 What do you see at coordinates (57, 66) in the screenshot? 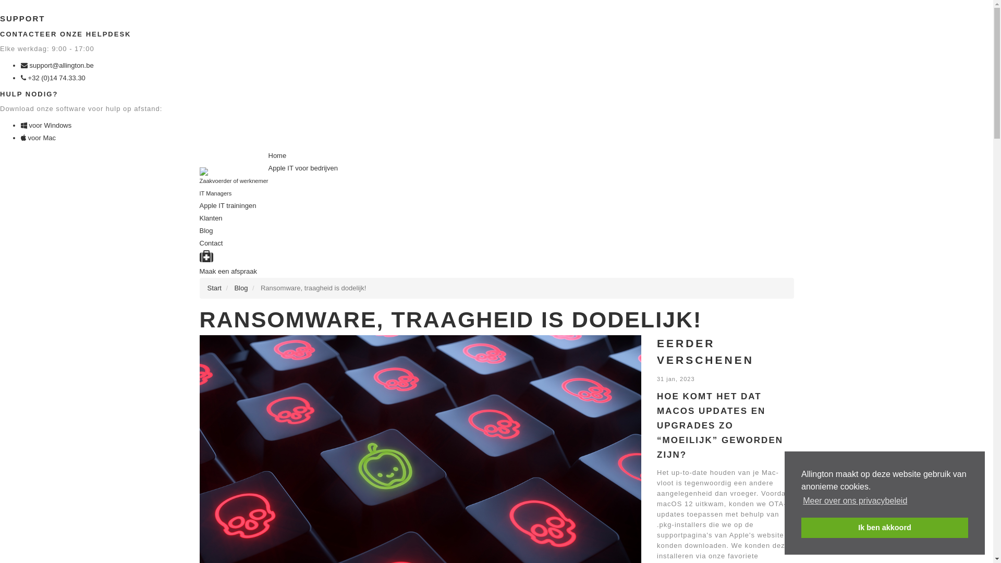
I see `support@allington.be` at bounding box center [57, 66].